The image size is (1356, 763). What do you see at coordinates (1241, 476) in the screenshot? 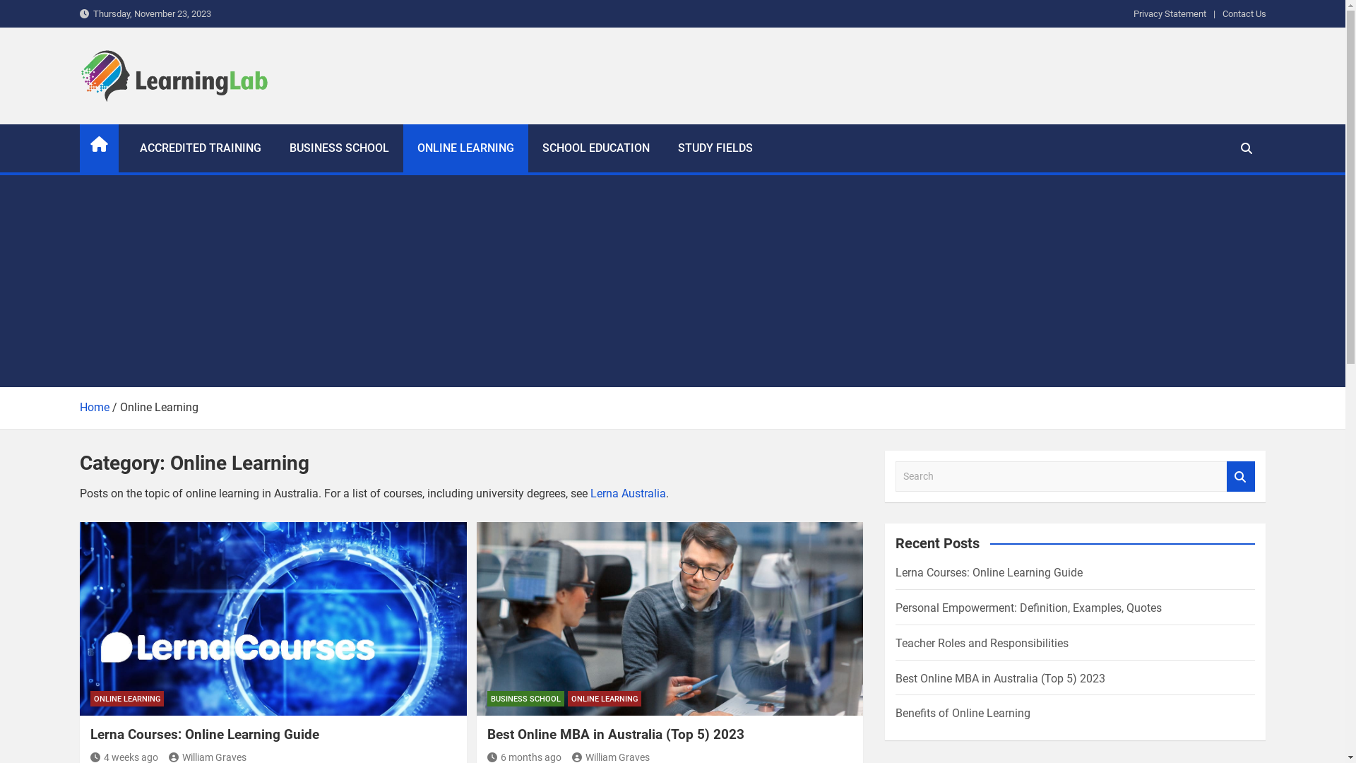
I see `Search` at bounding box center [1241, 476].